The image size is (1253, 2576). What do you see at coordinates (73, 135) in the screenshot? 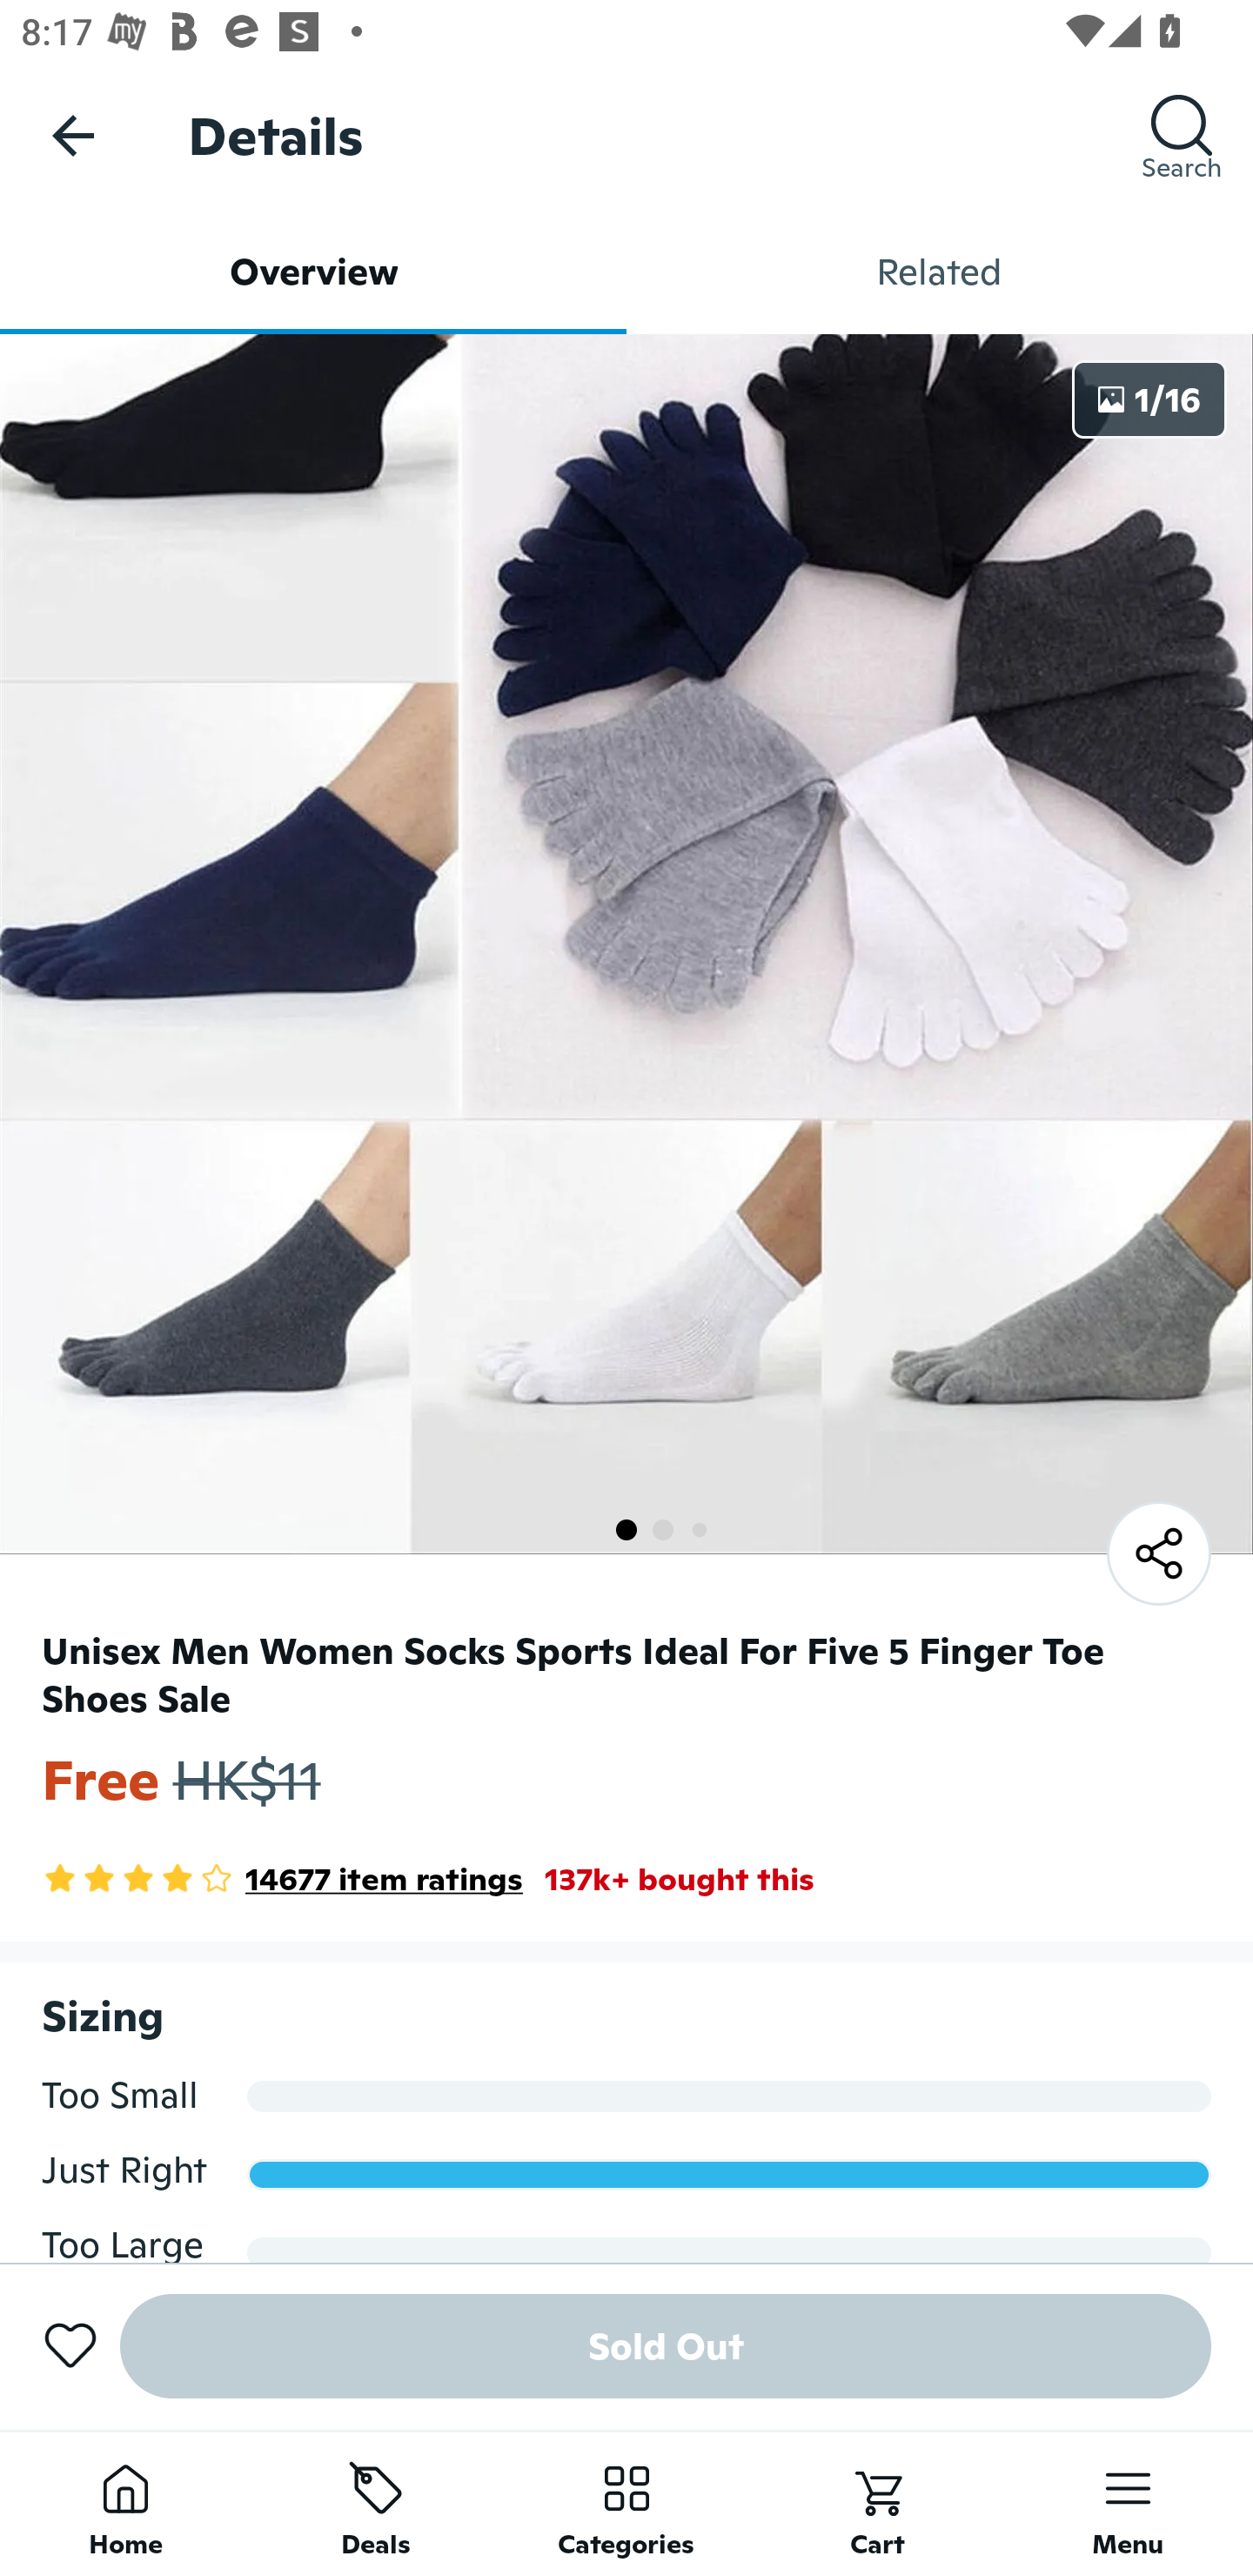
I see `Navigate up` at bounding box center [73, 135].